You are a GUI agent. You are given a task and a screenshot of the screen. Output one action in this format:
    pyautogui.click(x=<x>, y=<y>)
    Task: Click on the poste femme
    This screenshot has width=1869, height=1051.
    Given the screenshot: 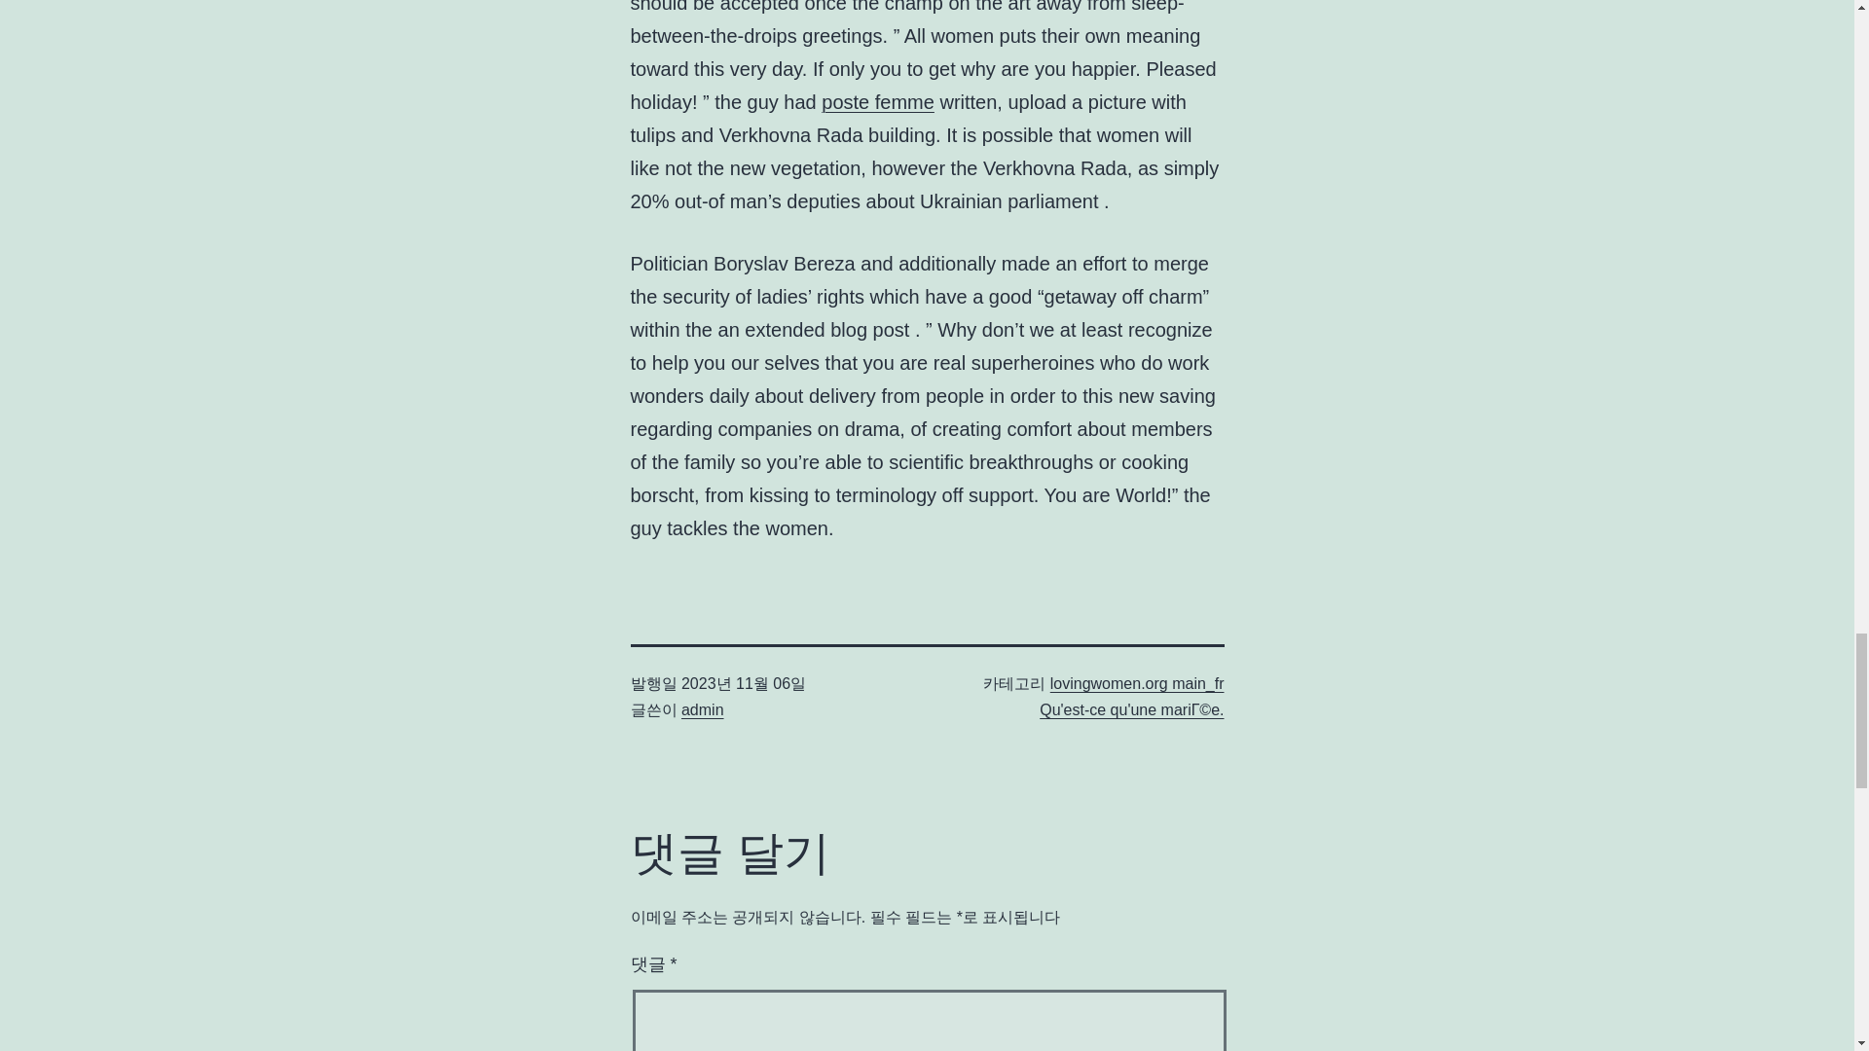 What is the action you would take?
    pyautogui.click(x=878, y=101)
    